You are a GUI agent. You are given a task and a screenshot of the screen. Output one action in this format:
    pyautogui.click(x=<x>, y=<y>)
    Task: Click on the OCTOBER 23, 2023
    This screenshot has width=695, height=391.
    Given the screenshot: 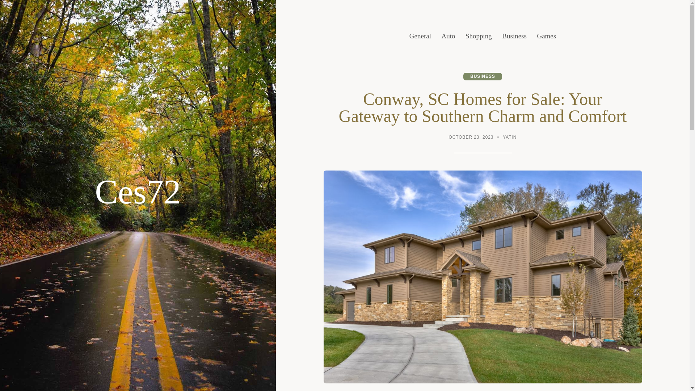 What is the action you would take?
    pyautogui.click(x=471, y=138)
    